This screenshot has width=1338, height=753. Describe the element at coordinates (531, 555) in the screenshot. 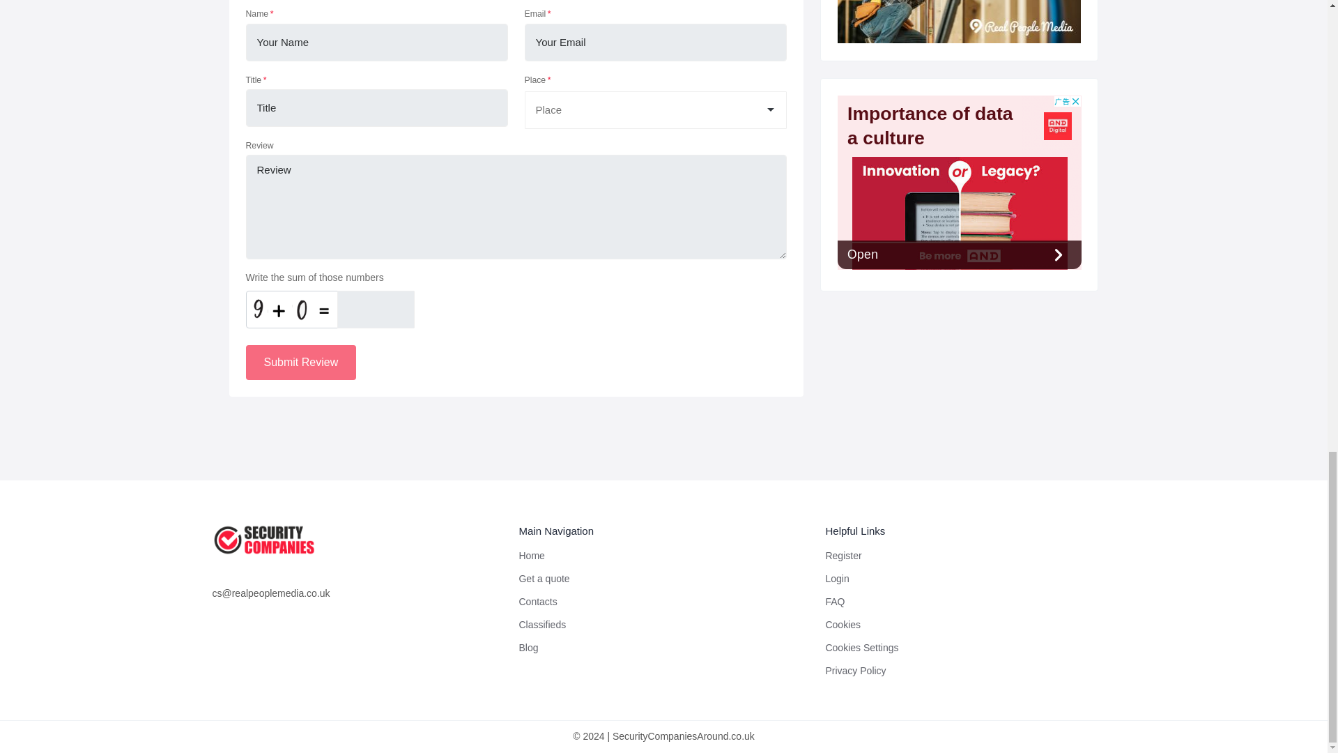

I see `Home` at that location.